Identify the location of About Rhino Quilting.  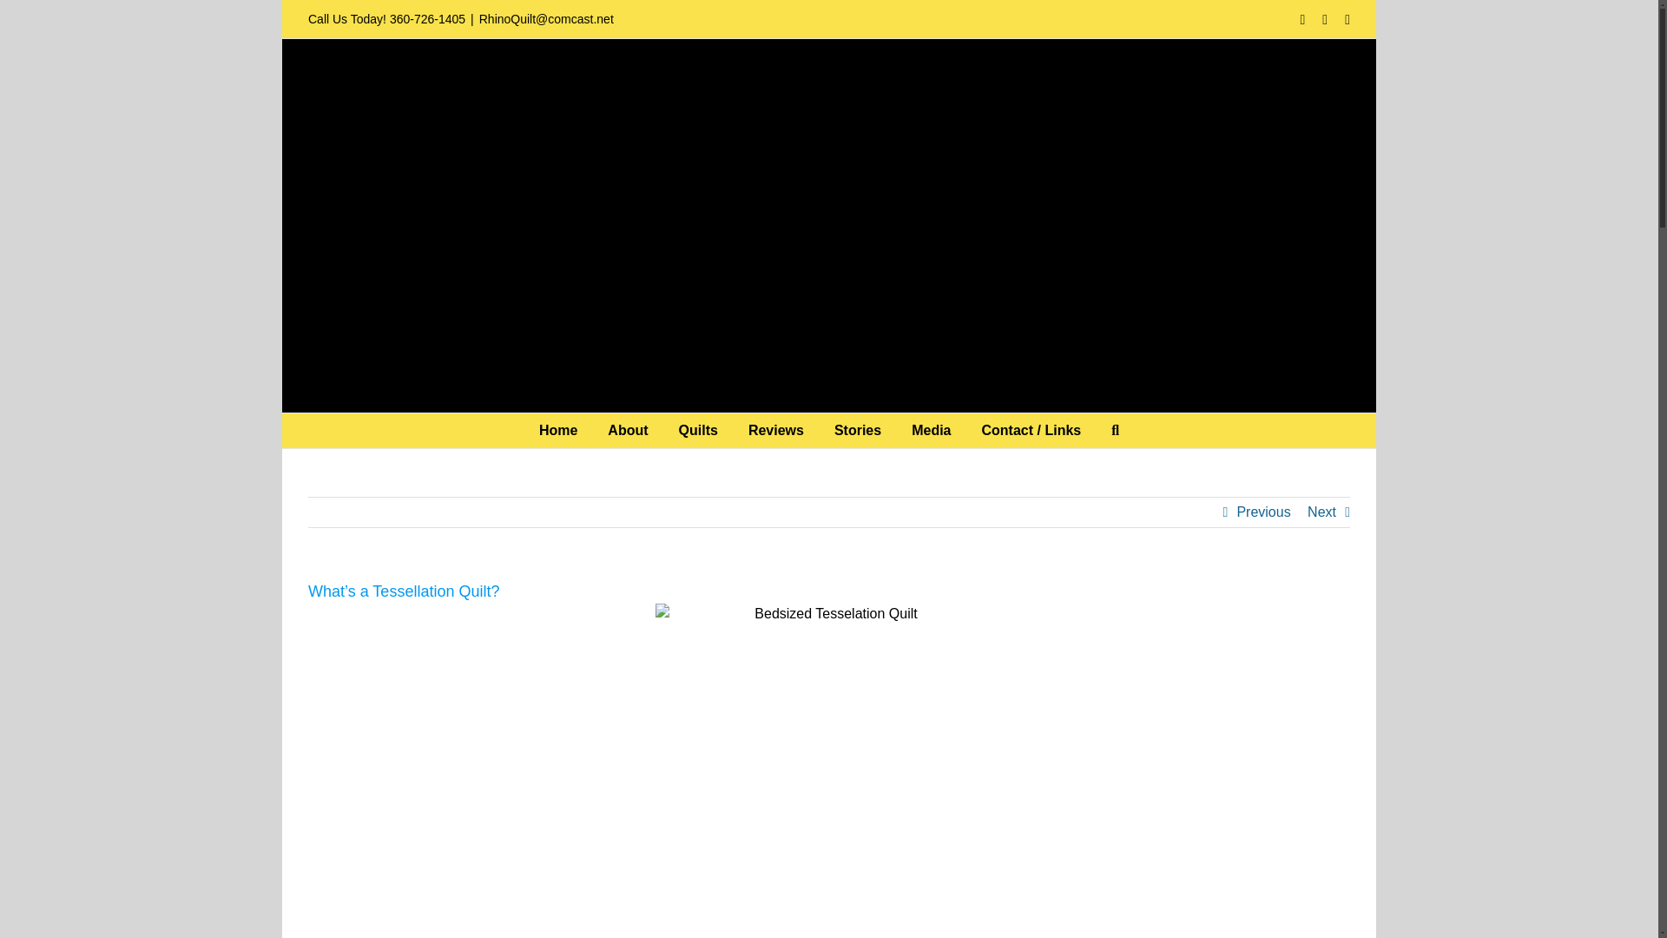
(628, 431).